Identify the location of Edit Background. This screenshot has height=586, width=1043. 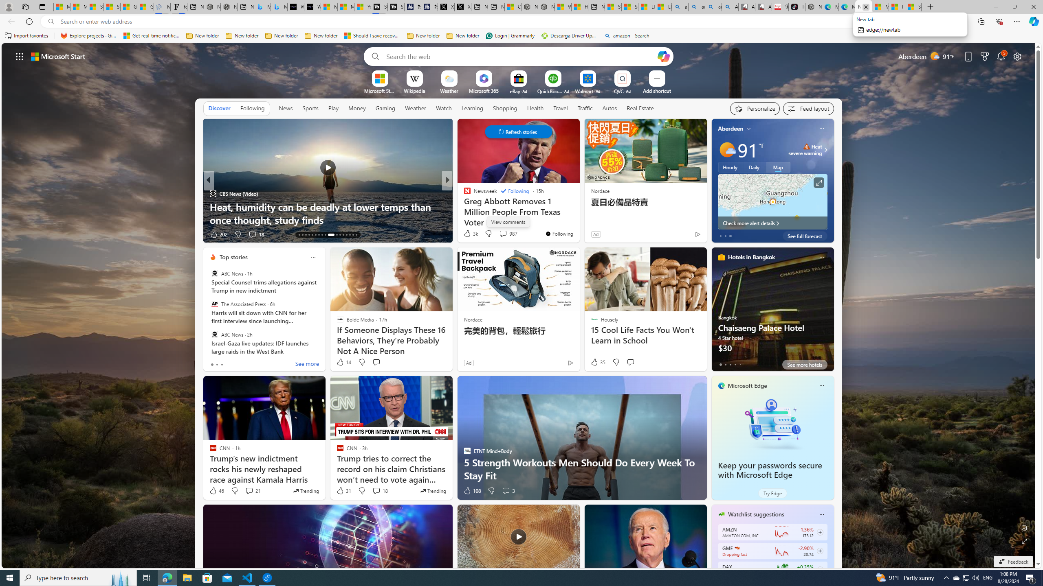
(1025, 527).